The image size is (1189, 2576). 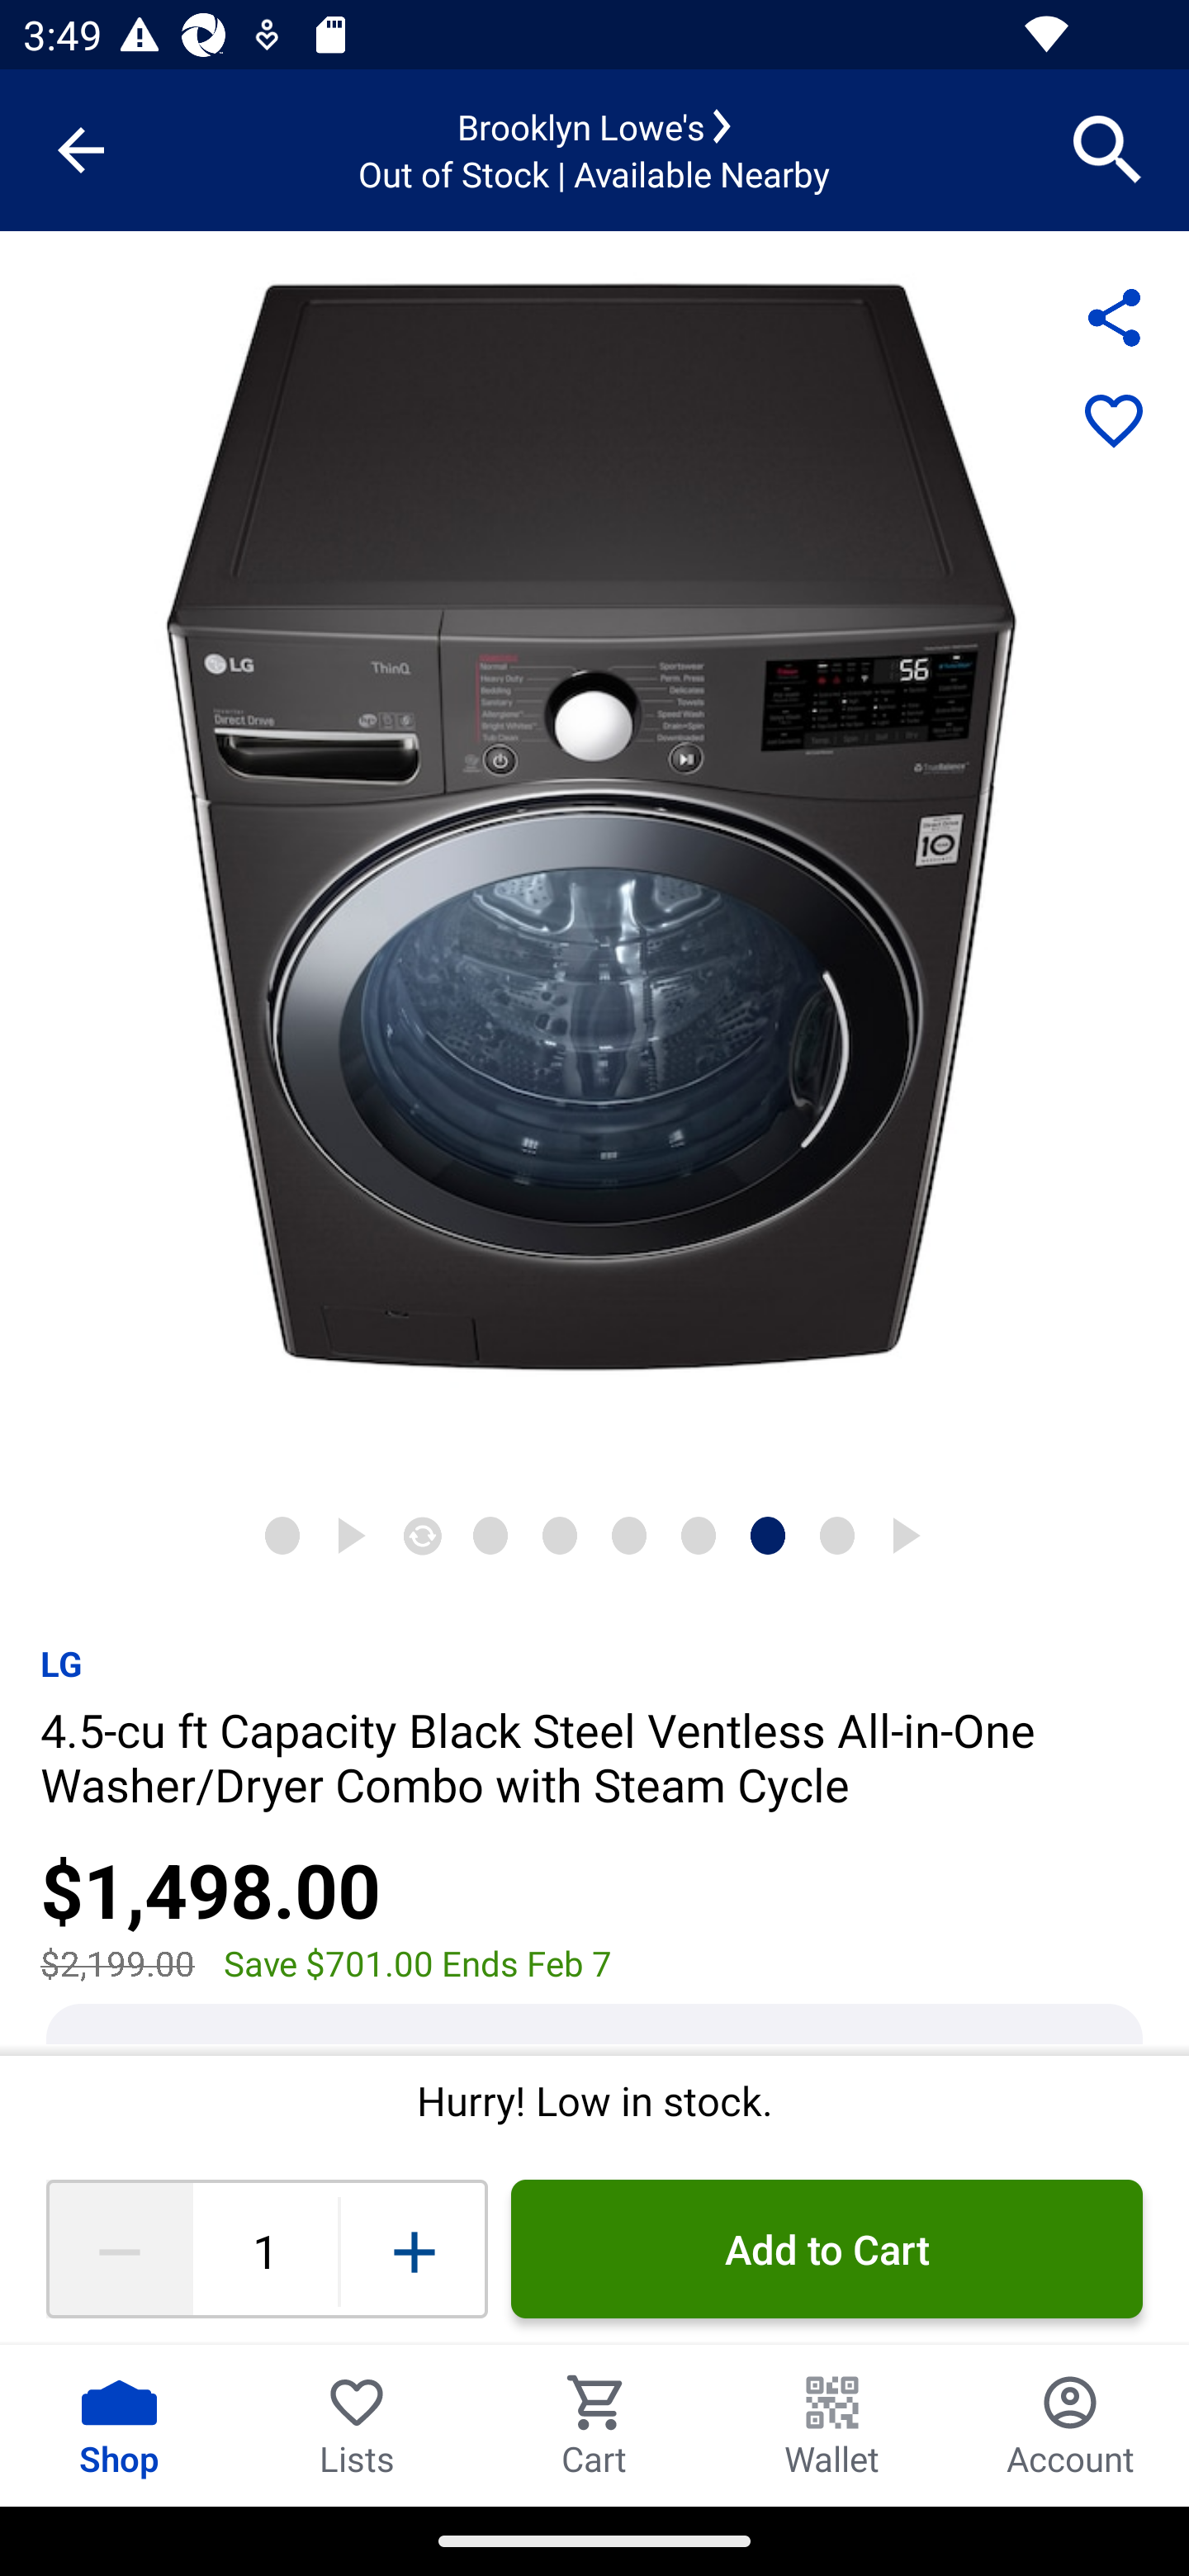 I want to click on Navigate up, so click(x=81, y=150).